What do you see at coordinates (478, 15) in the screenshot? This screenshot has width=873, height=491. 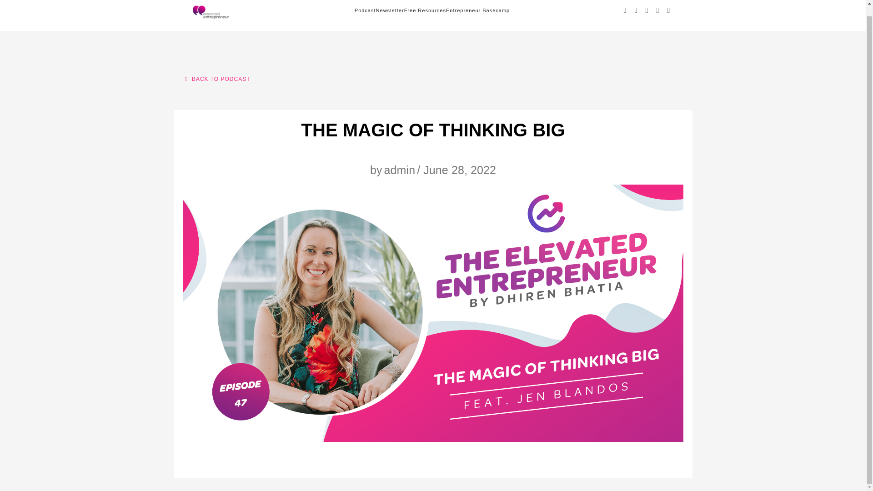 I see `Entrepreneur Basecamp` at bounding box center [478, 15].